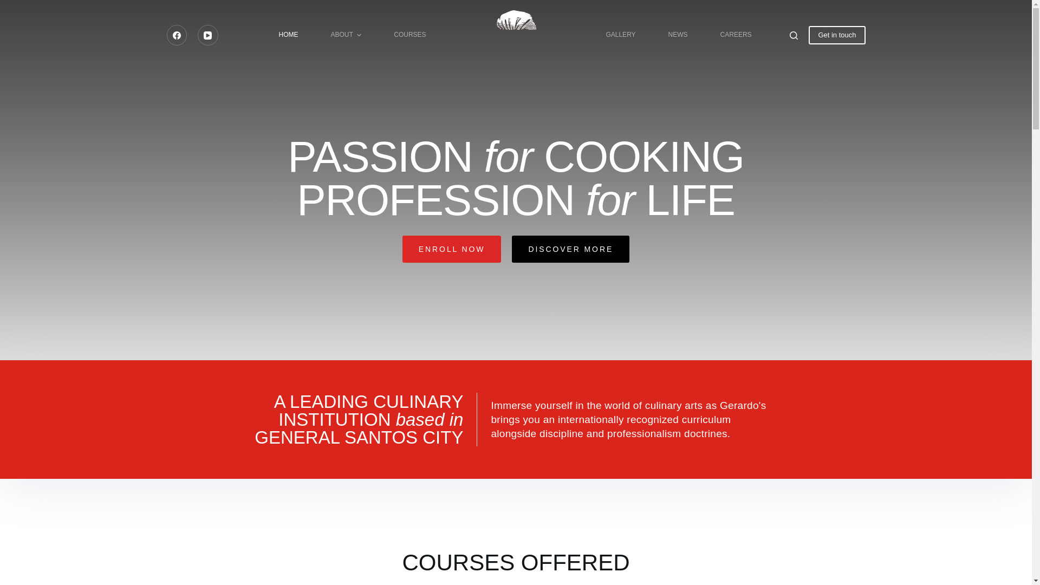 This screenshot has width=1040, height=585. Describe the element at coordinates (346, 35) in the screenshot. I see `ABOUT` at that location.